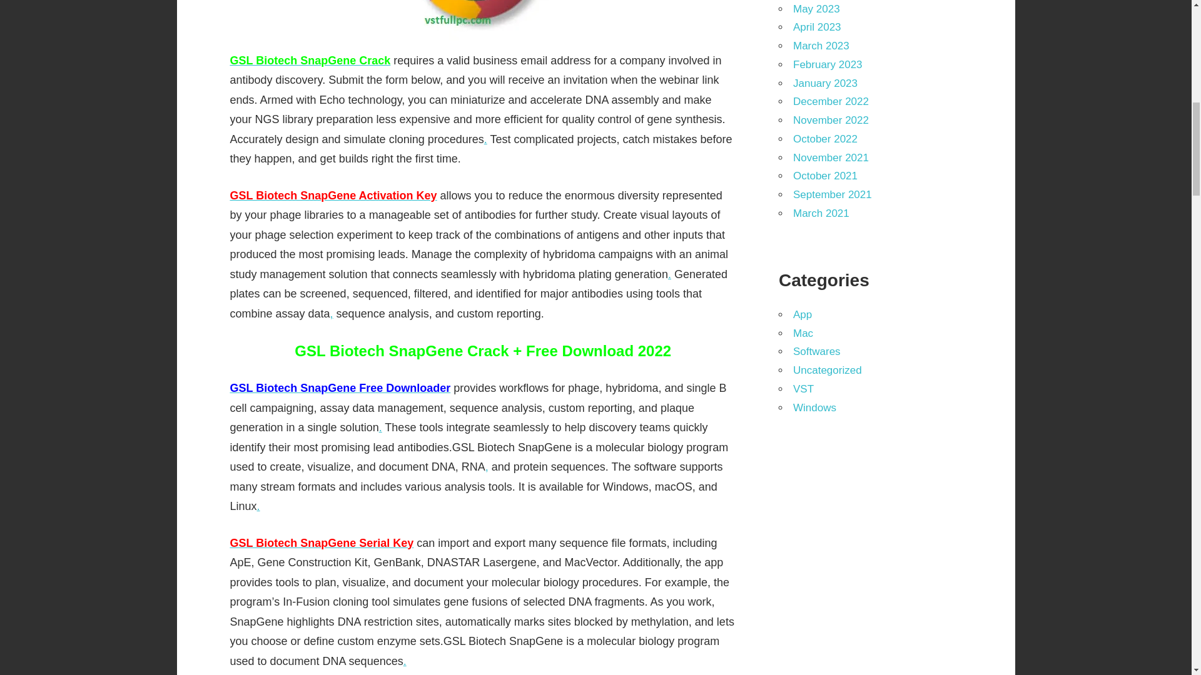  Describe the element at coordinates (340, 387) in the screenshot. I see `GSL Biotech SnapGene Free Downloader` at that location.